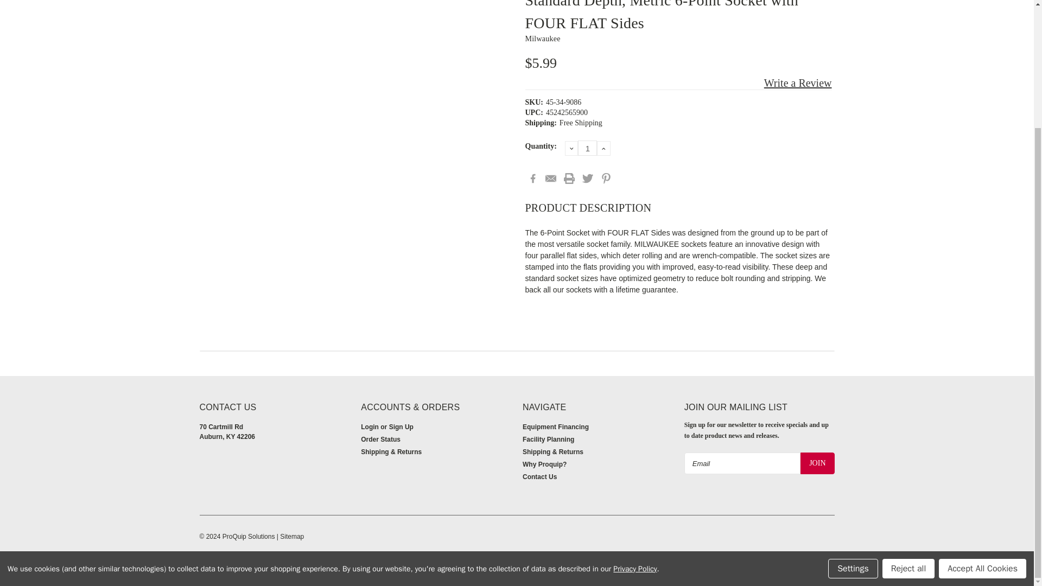 This screenshot has height=586, width=1042. I want to click on Facebook, so click(533, 178).